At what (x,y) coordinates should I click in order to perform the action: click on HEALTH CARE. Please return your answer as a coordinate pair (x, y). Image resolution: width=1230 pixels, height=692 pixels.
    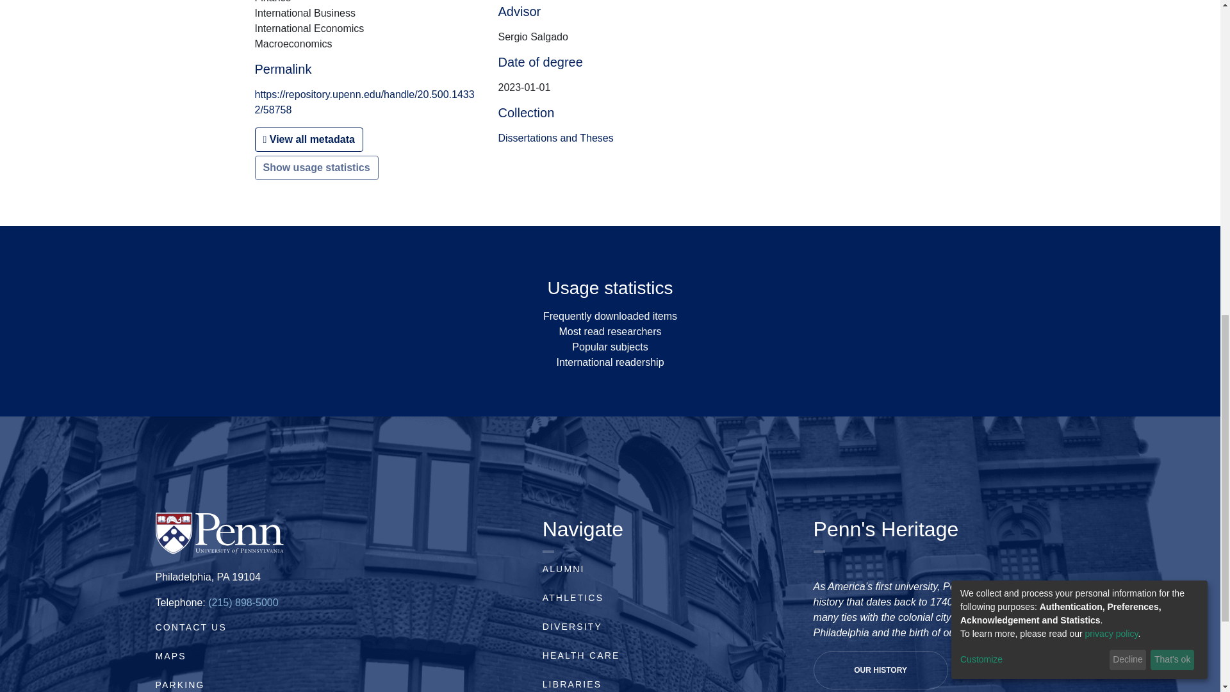
    Looking at the image, I should click on (580, 655).